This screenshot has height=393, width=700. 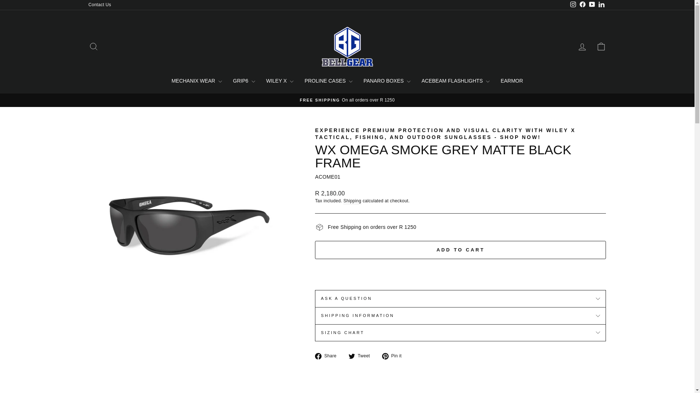 What do you see at coordinates (362, 356) in the screenshot?
I see `Tweet on Twitter` at bounding box center [362, 356].